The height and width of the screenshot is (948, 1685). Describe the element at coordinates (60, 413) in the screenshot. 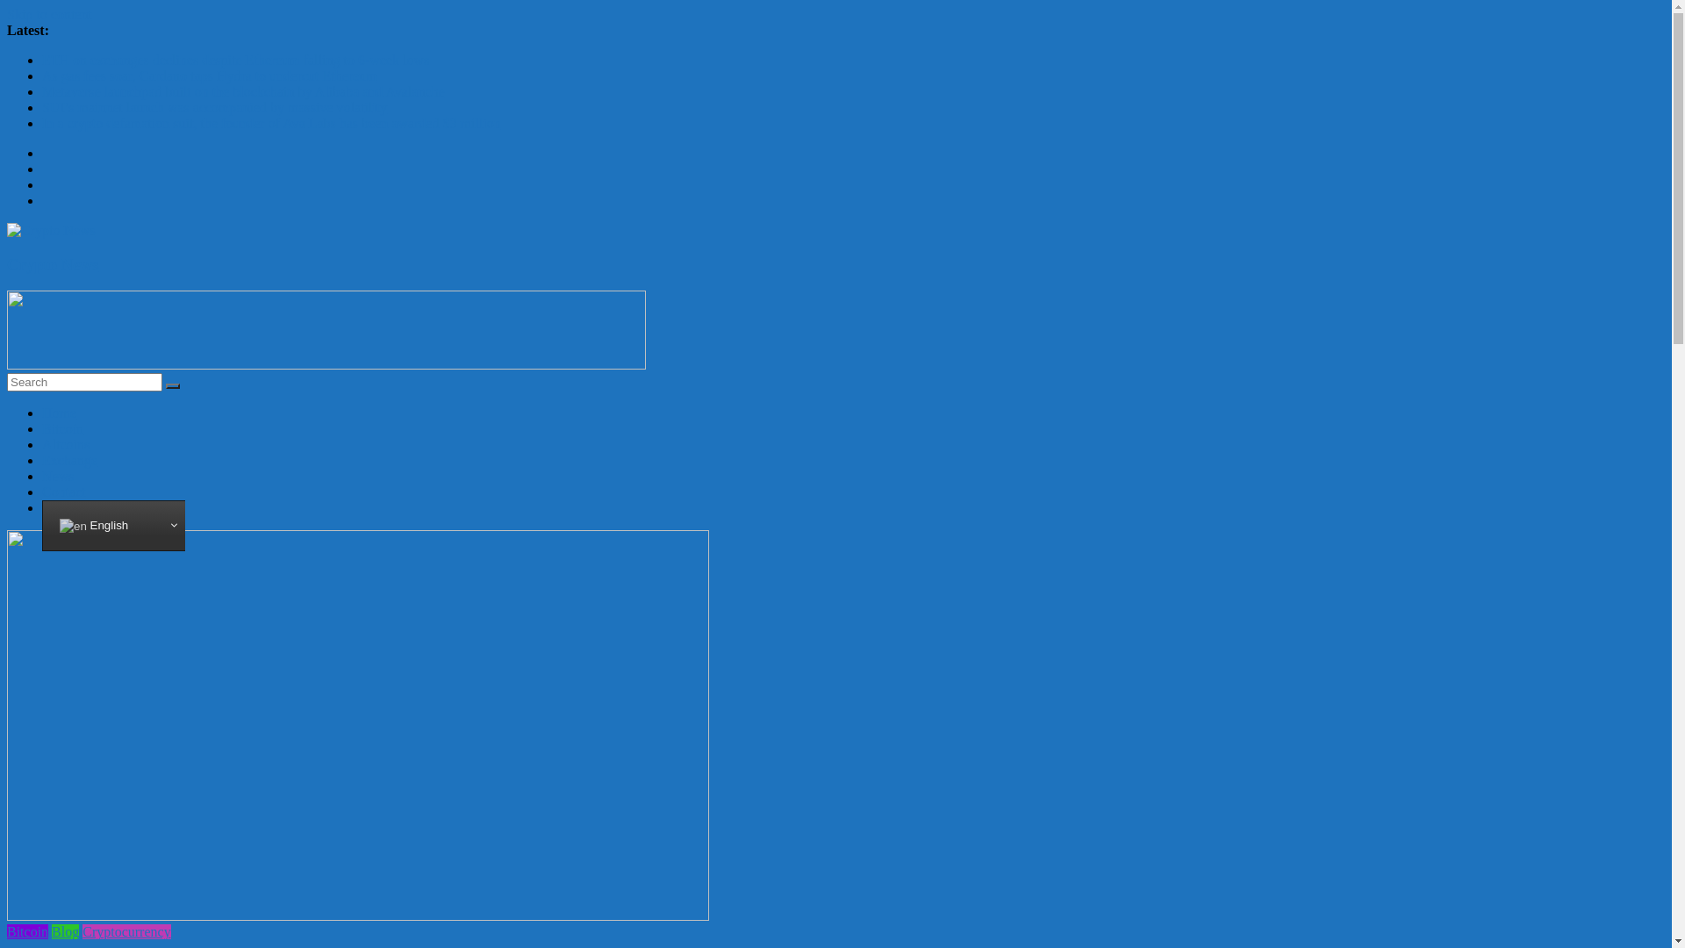

I see `Home` at that location.